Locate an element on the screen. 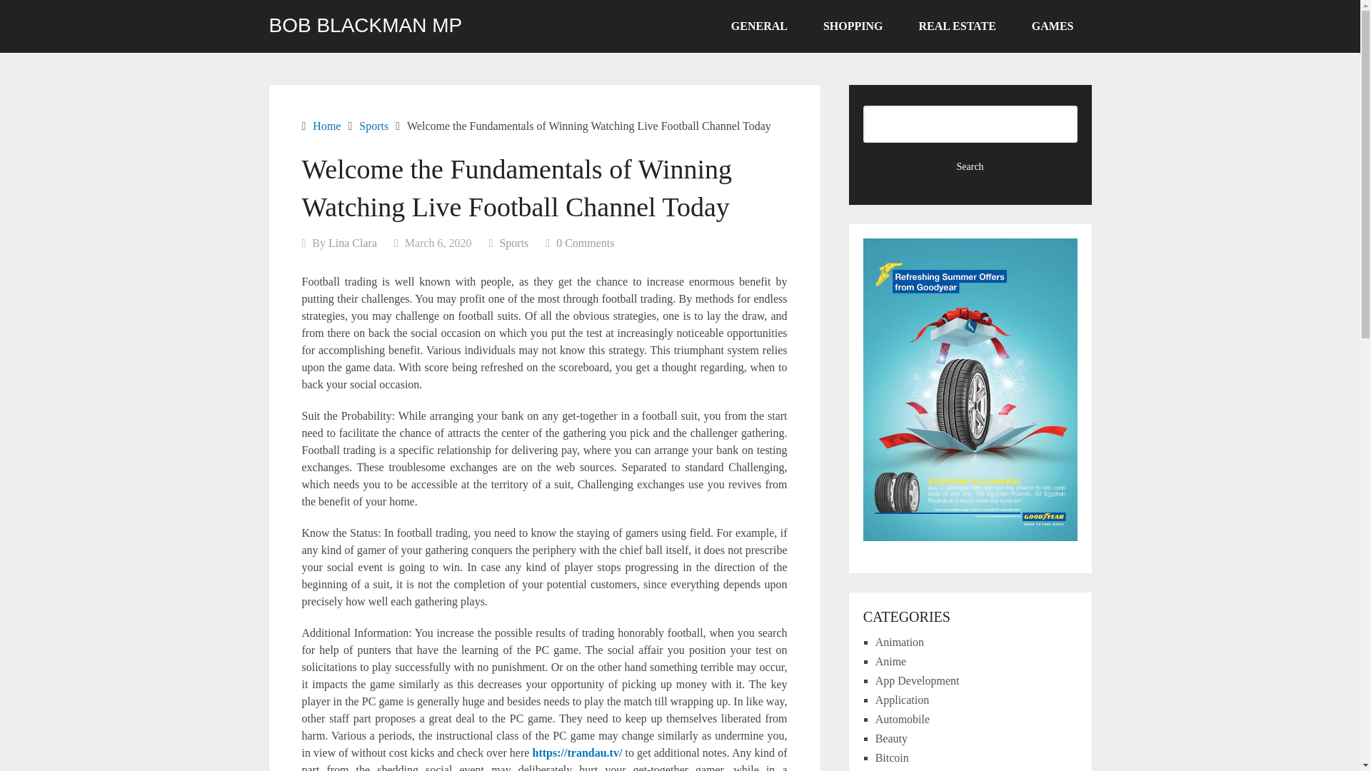  SHOPPING is located at coordinates (853, 26).